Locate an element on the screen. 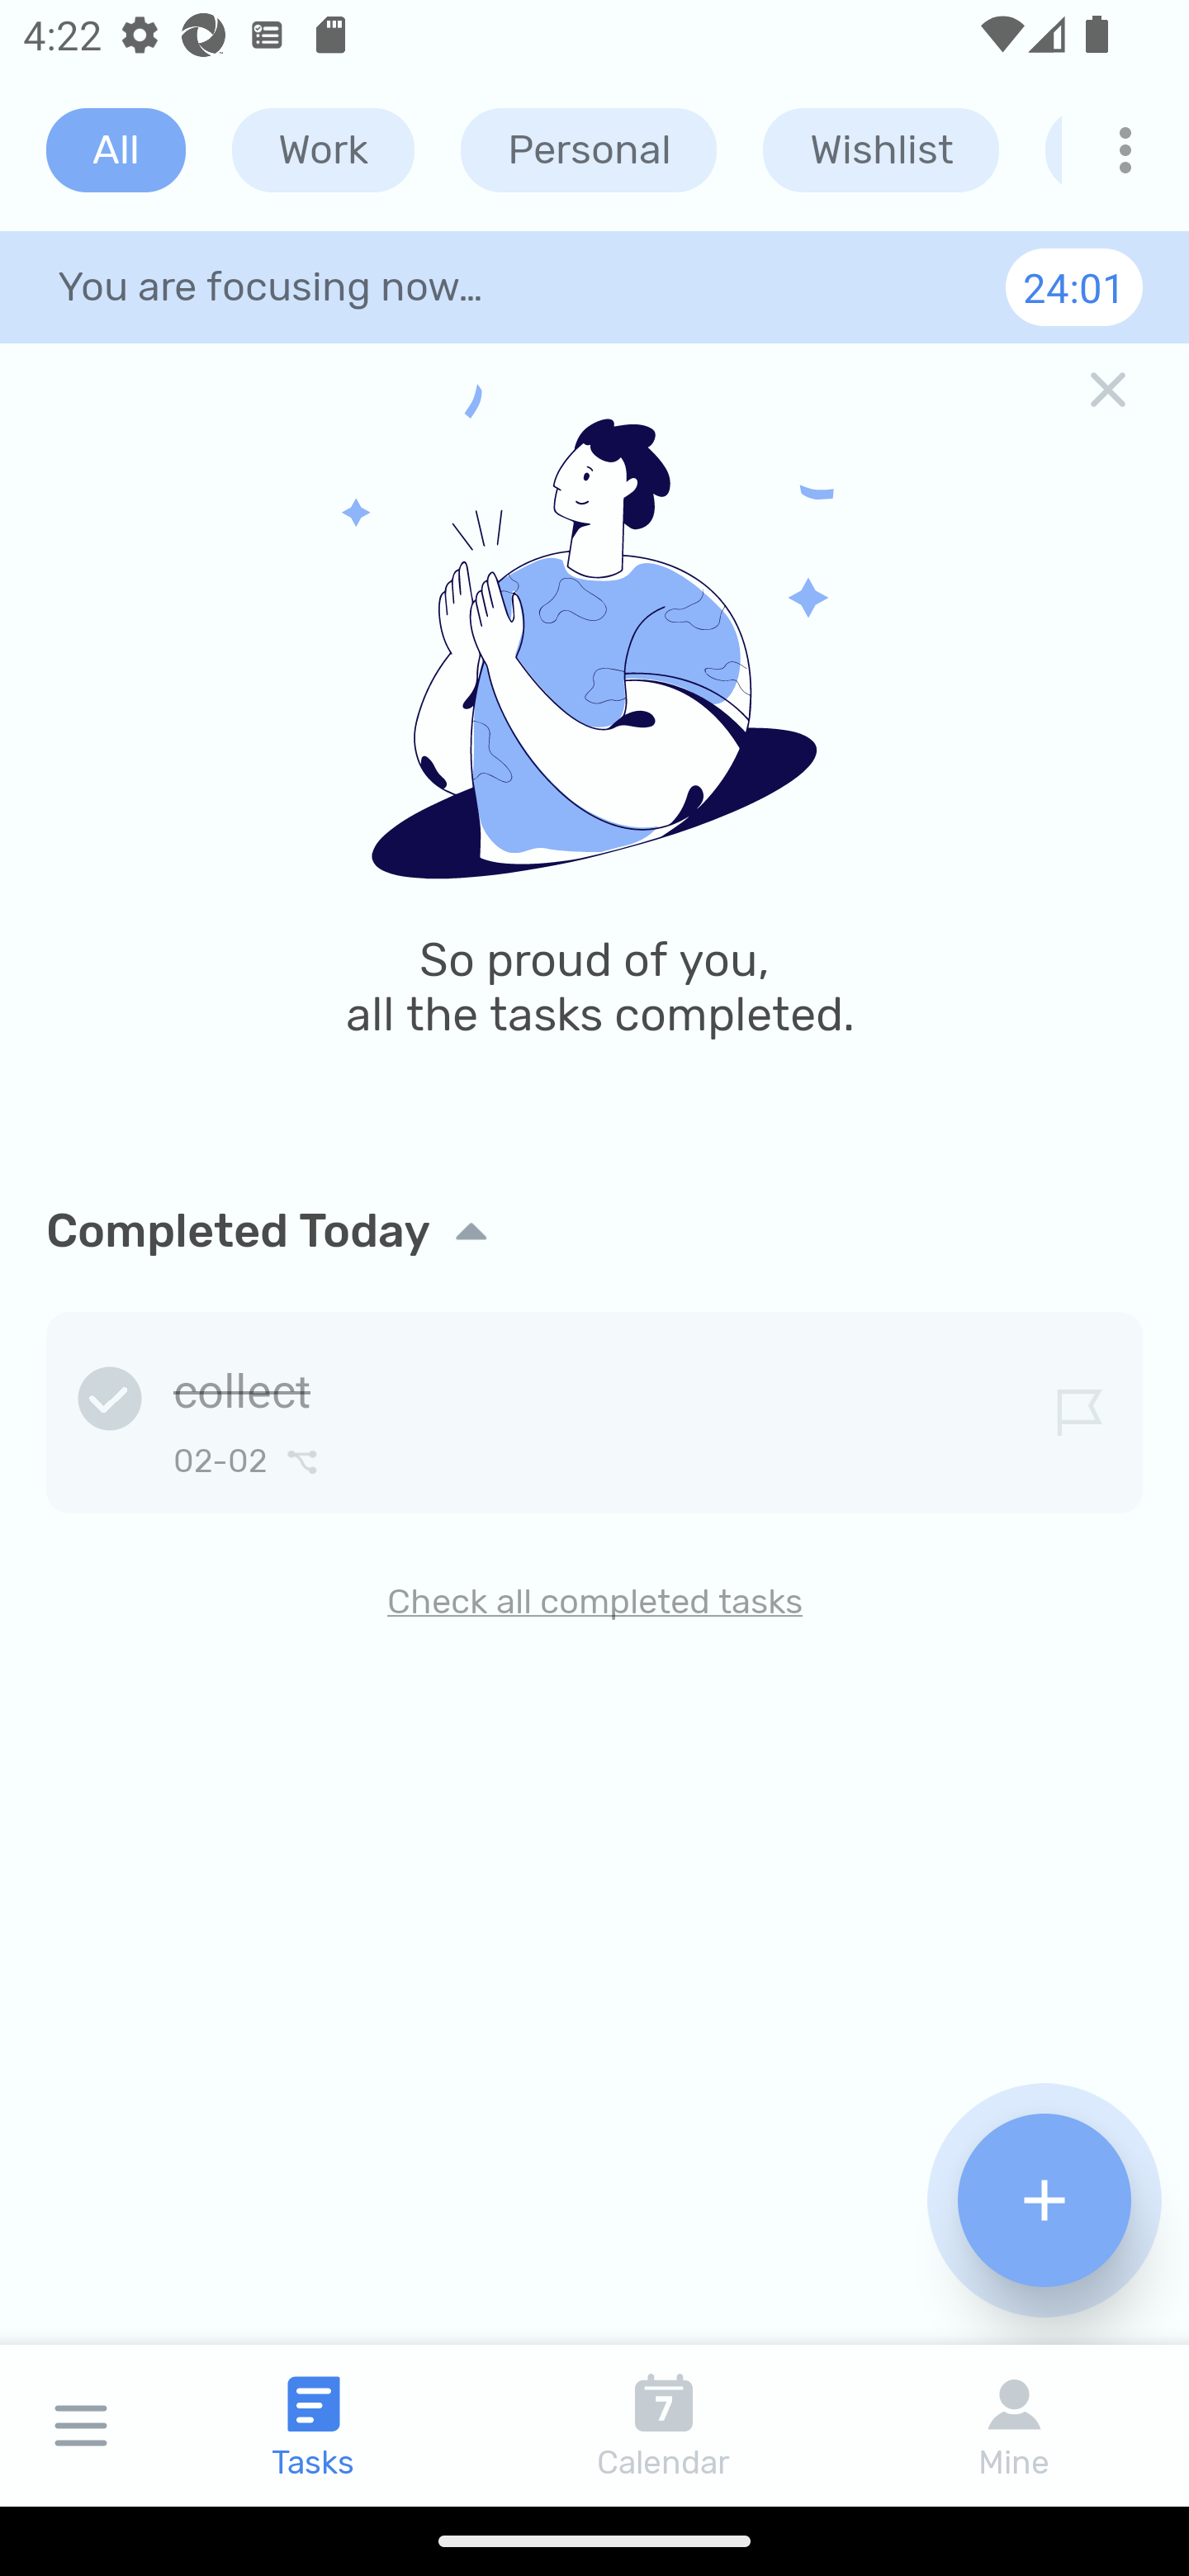  Tasks is located at coordinates (314, 2425).